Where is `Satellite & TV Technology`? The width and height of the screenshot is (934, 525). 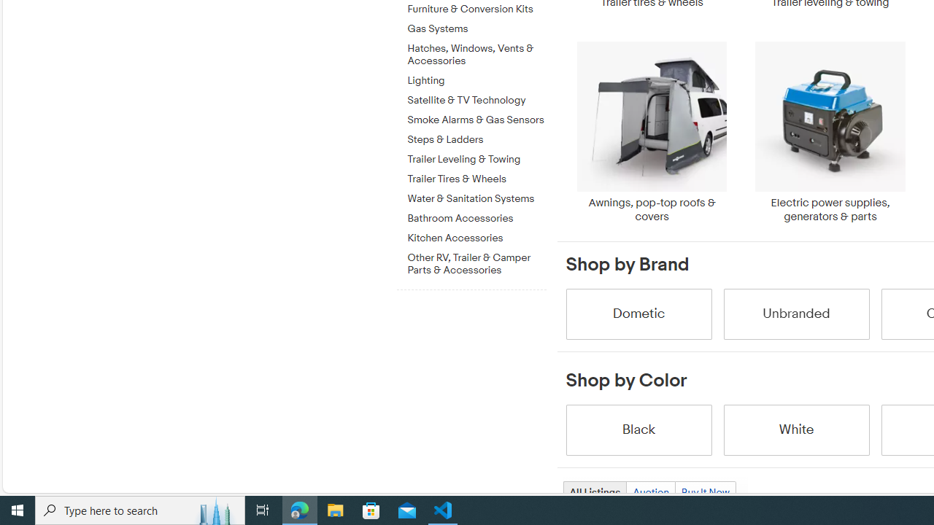
Satellite & TV Technology is located at coordinates (476, 98).